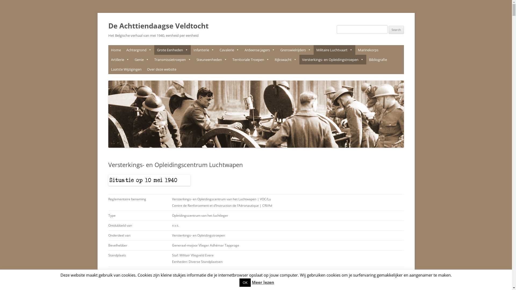  Describe the element at coordinates (250, 60) in the screenshot. I see `Territoriale Troepen` at that location.